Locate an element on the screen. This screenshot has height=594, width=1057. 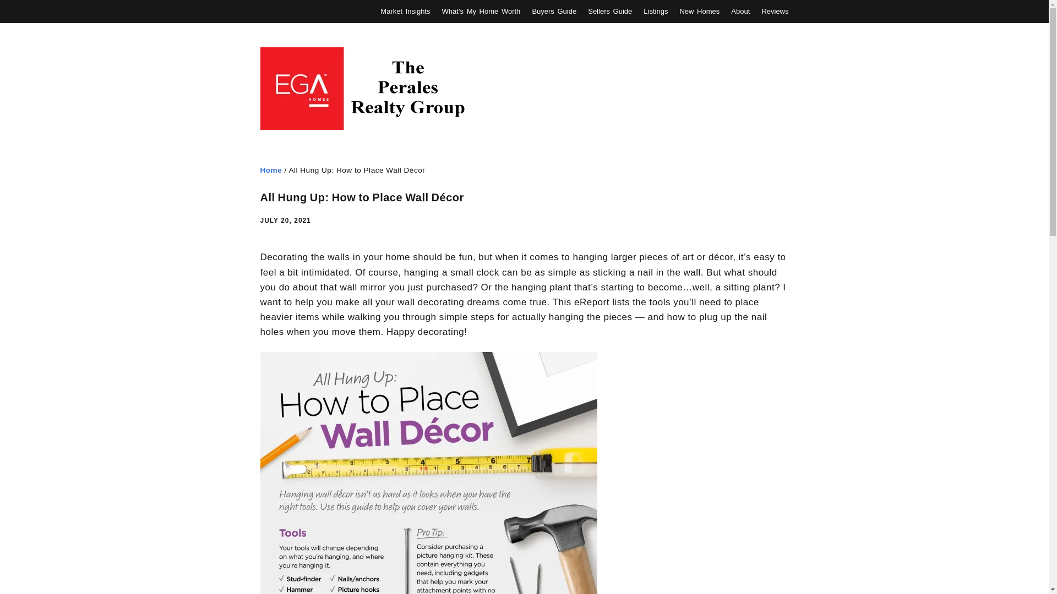
Home is located at coordinates (271, 170).